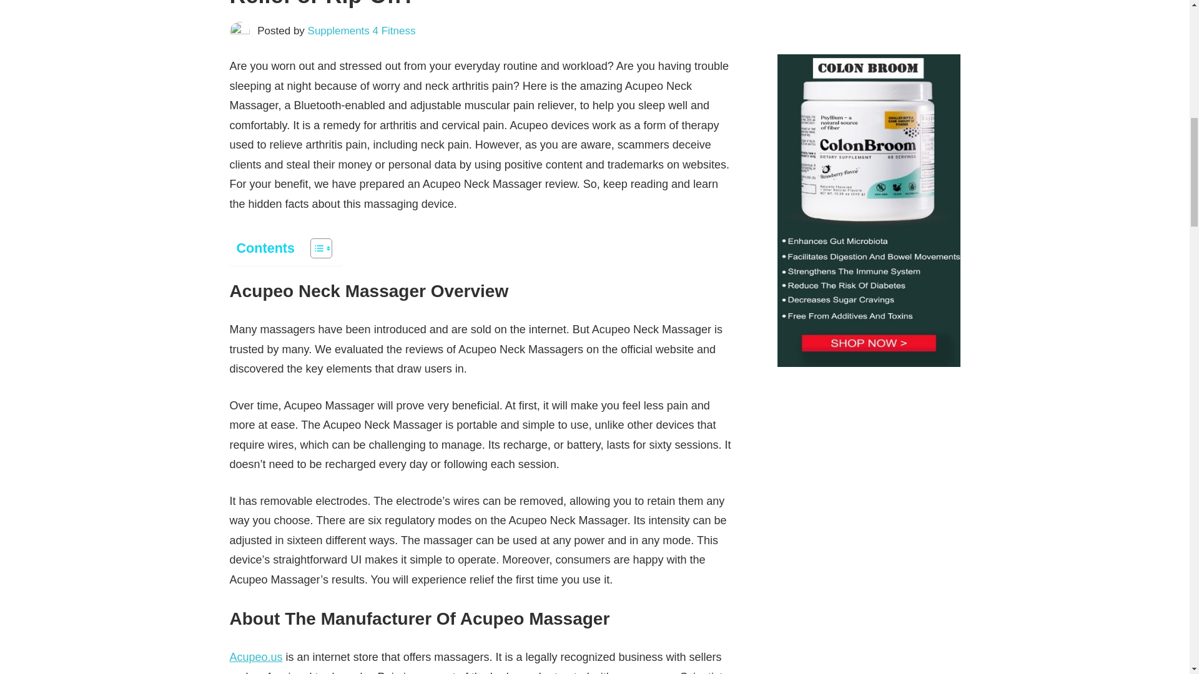 This screenshot has height=674, width=1199. Describe the element at coordinates (256, 657) in the screenshot. I see `Acupeo.us` at that location.